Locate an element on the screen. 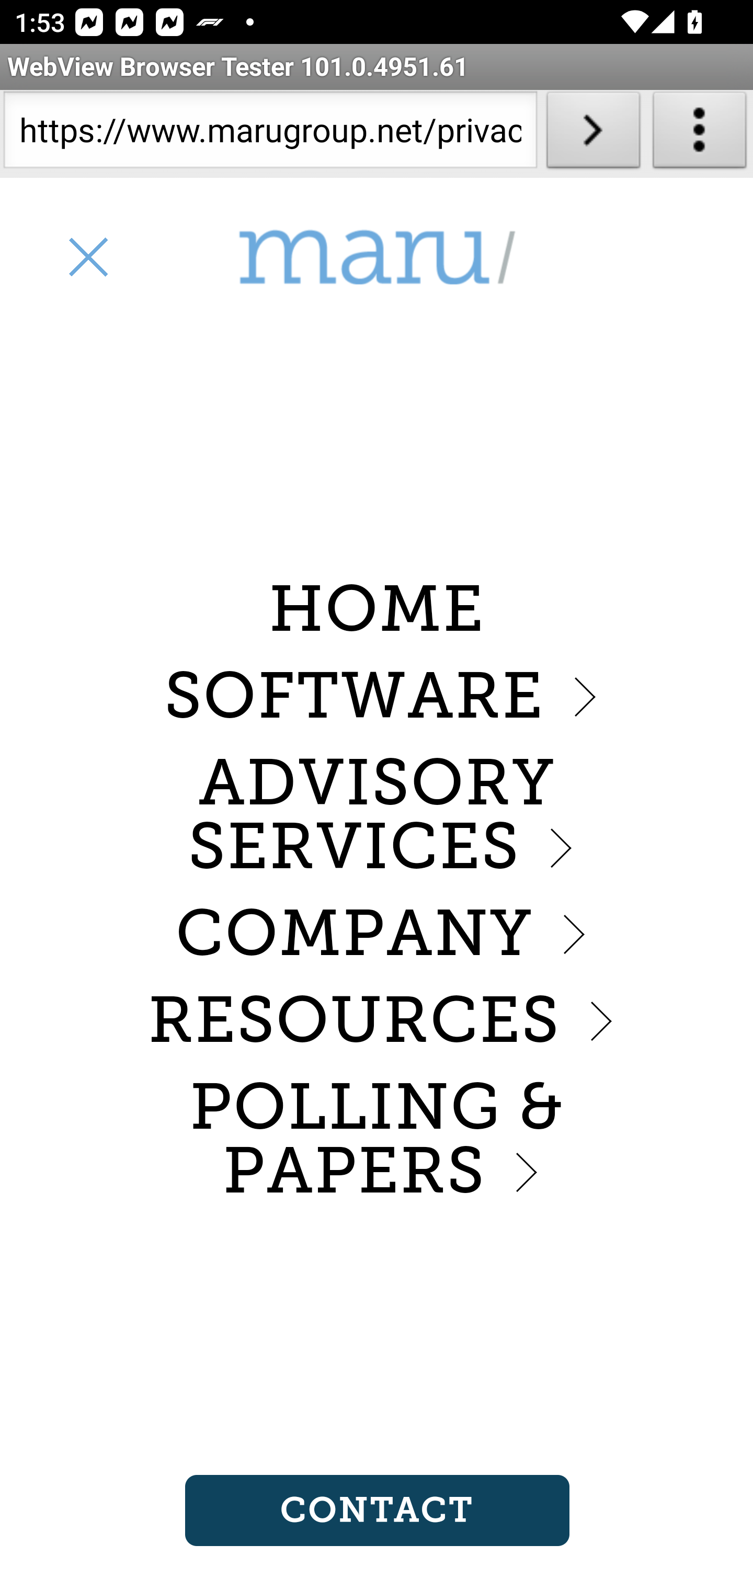  Load URL is located at coordinates (593, 134).